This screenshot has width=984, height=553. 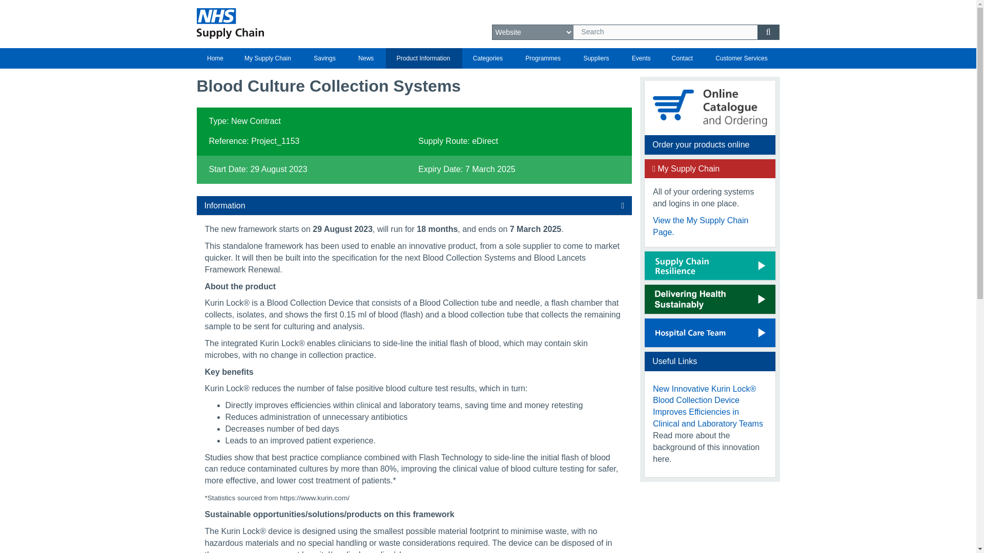 I want to click on Click to view our Hospital Care Team contacts, so click(x=709, y=333).